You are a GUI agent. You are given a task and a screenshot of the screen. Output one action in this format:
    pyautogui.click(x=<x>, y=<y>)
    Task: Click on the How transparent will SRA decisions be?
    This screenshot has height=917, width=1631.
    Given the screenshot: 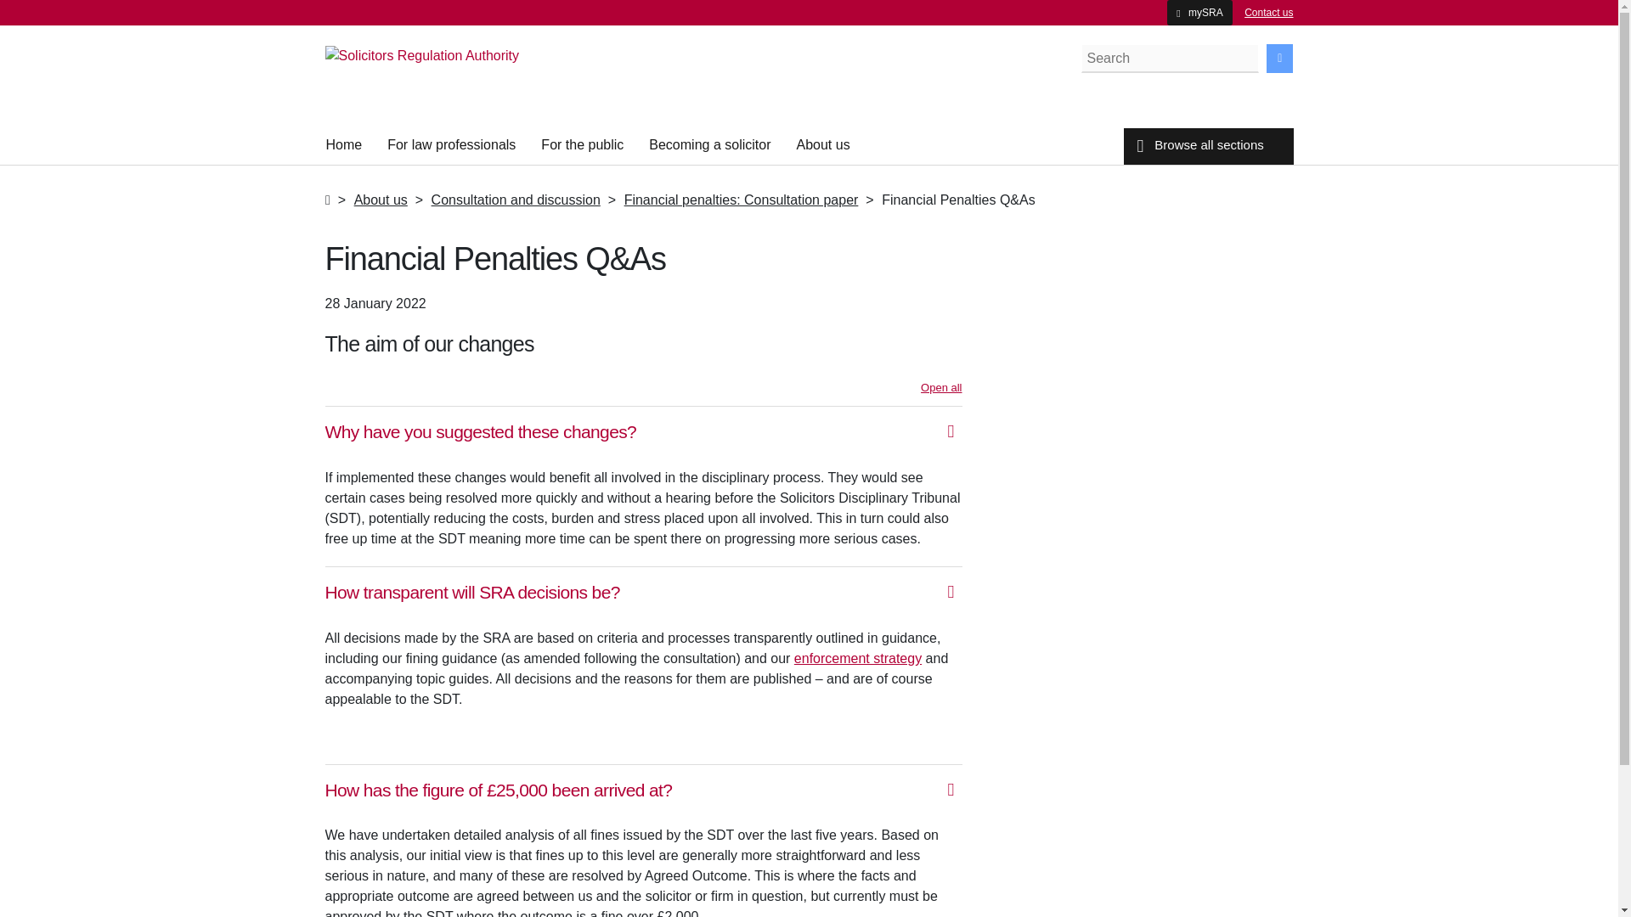 What is the action you would take?
    pyautogui.click(x=643, y=594)
    